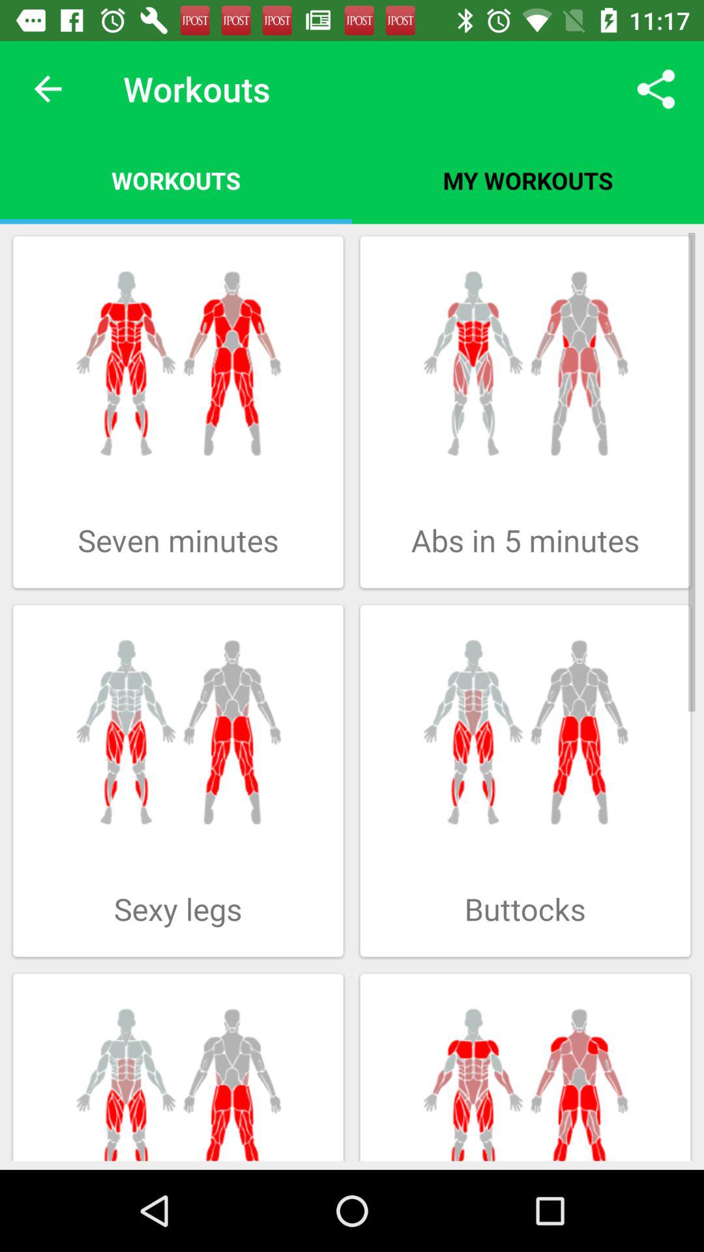 The image size is (704, 1252). I want to click on scroll until my workouts, so click(528, 180).